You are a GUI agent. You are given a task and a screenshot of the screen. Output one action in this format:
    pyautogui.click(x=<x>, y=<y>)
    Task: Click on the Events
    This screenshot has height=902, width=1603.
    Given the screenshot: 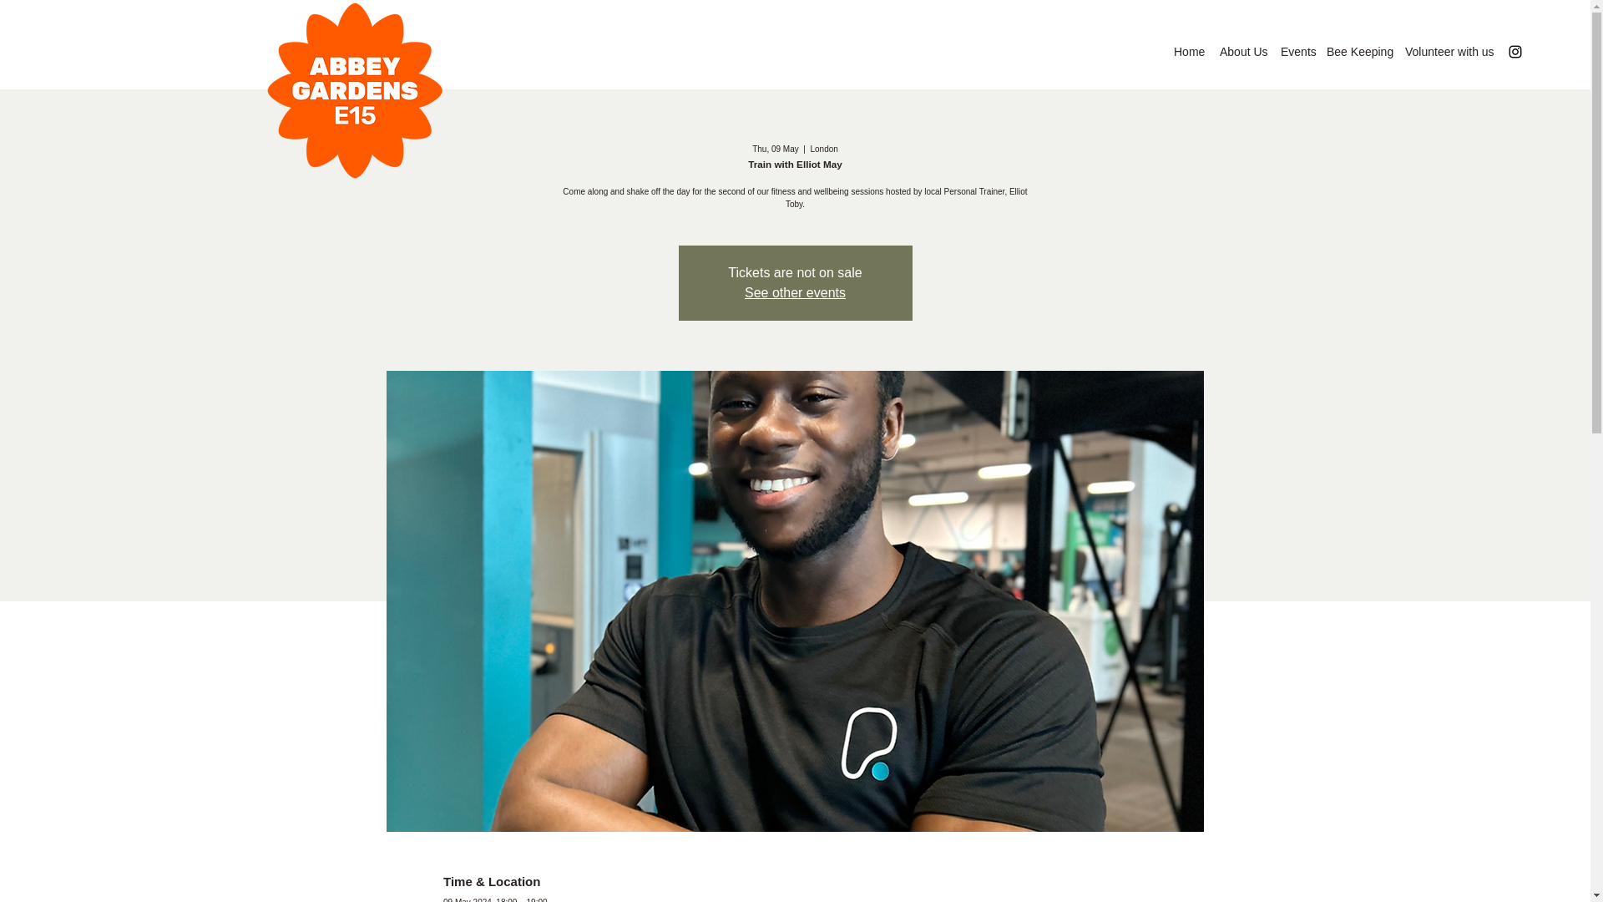 What is the action you would take?
    pyautogui.click(x=1295, y=52)
    